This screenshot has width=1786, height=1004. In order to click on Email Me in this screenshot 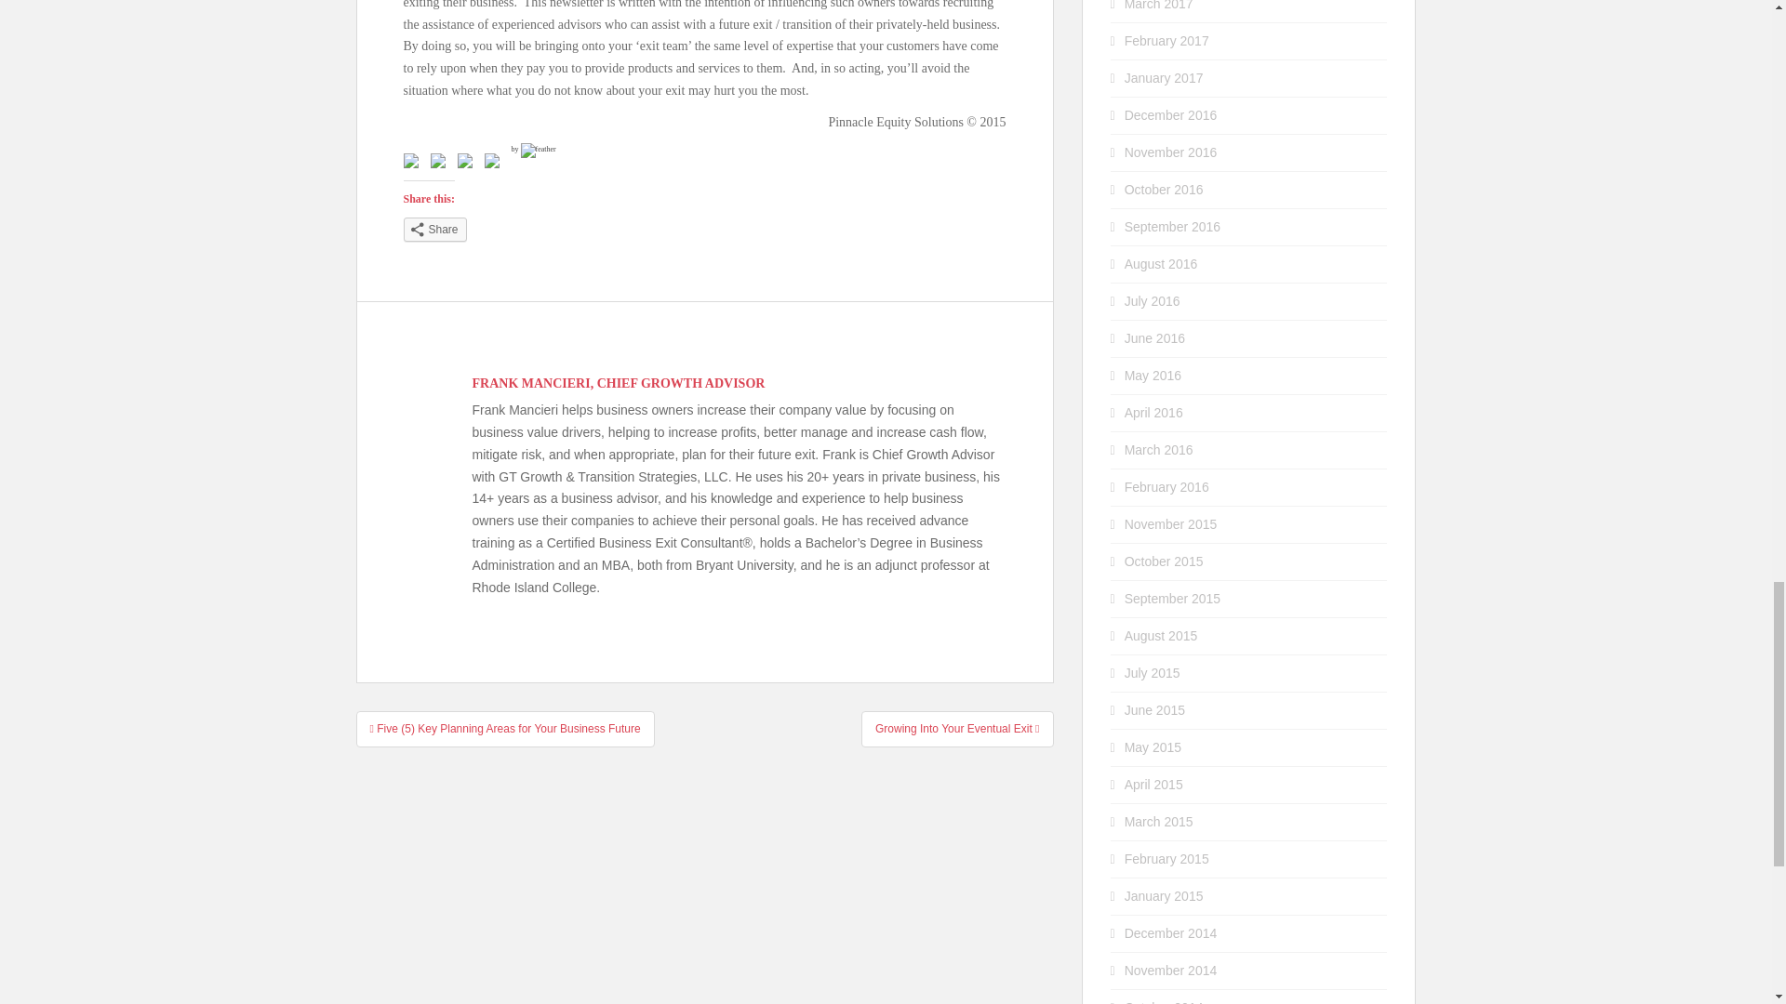, I will do `click(495, 165)`.